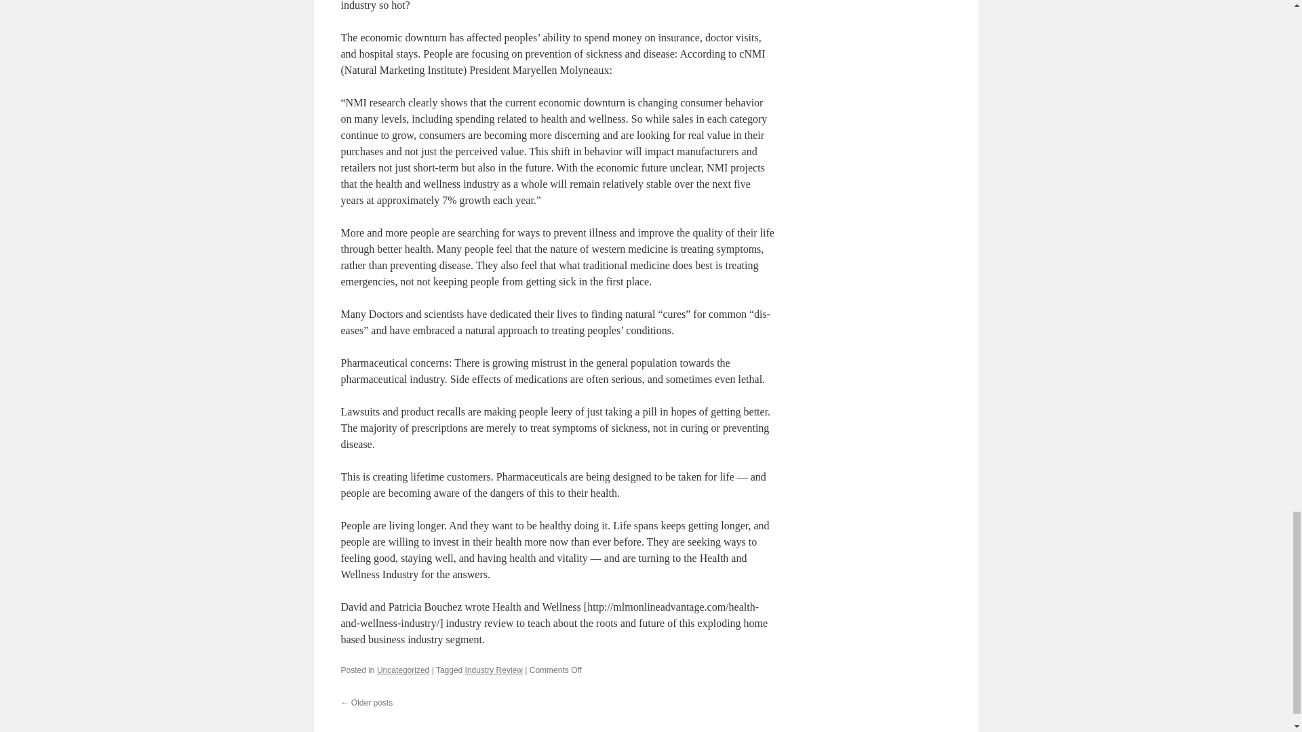 The width and height of the screenshot is (1302, 732). Describe the element at coordinates (403, 670) in the screenshot. I see `Uncategorized` at that location.